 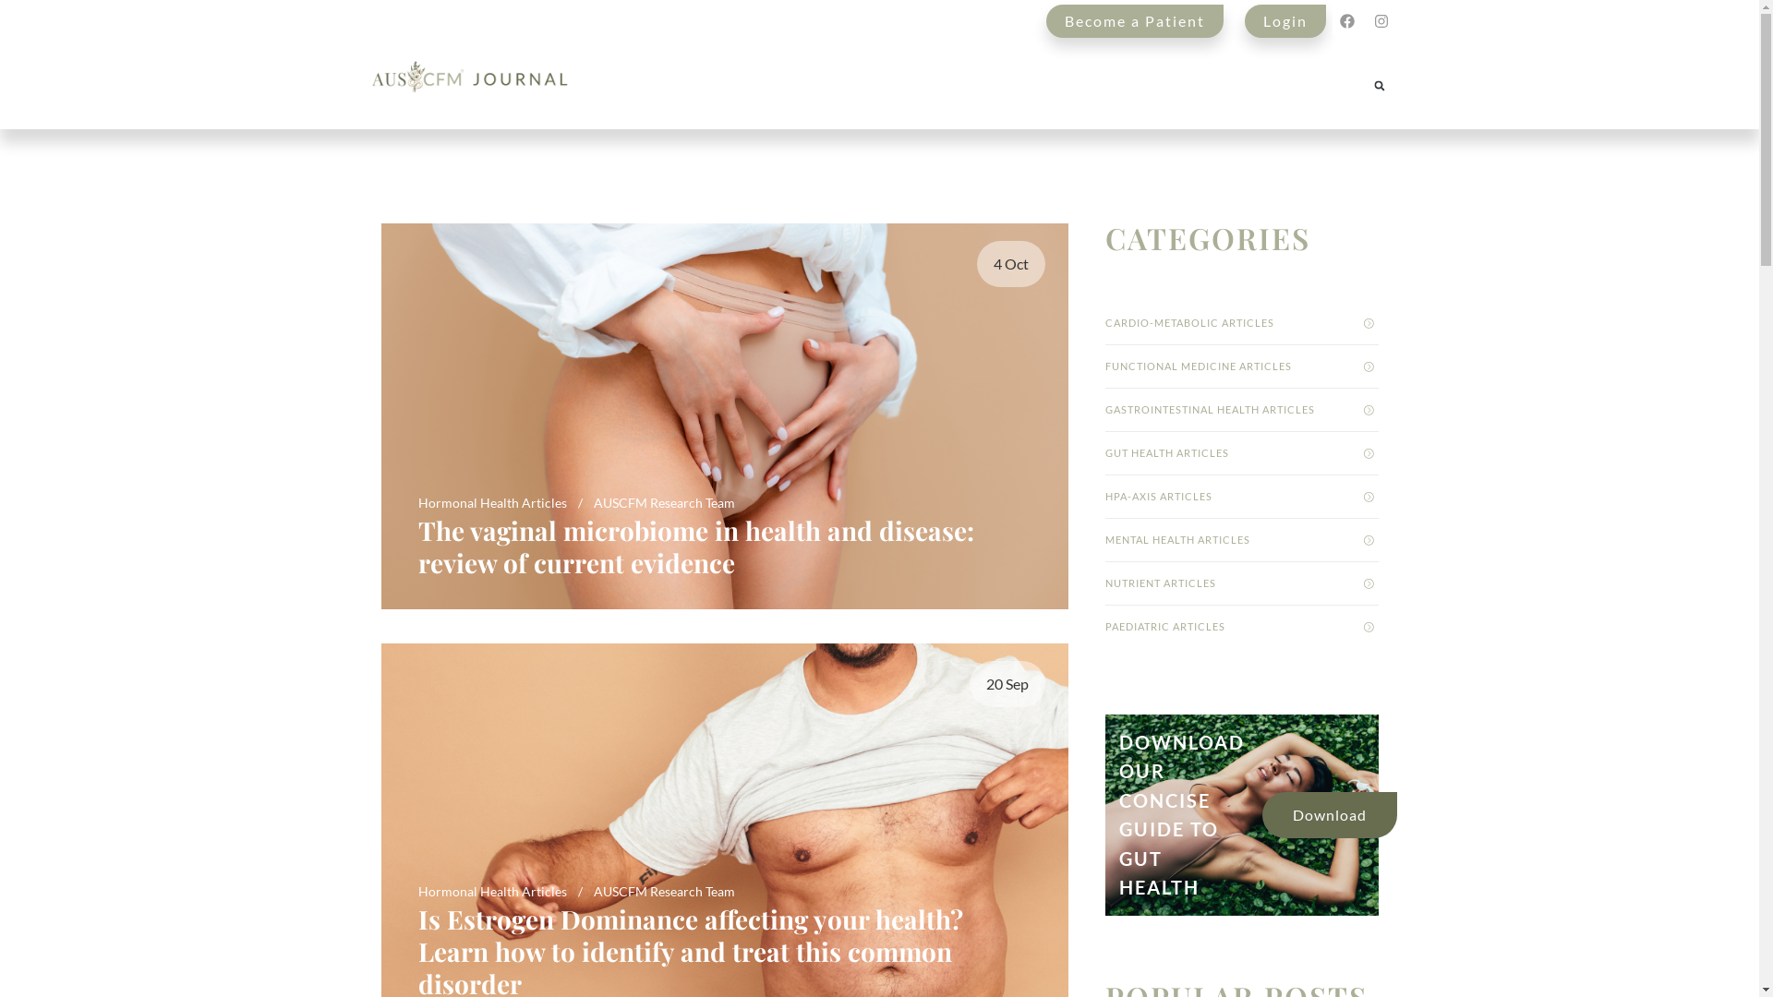 What do you see at coordinates (663, 503) in the screenshot?
I see `AUSCFM Research Team` at bounding box center [663, 503].